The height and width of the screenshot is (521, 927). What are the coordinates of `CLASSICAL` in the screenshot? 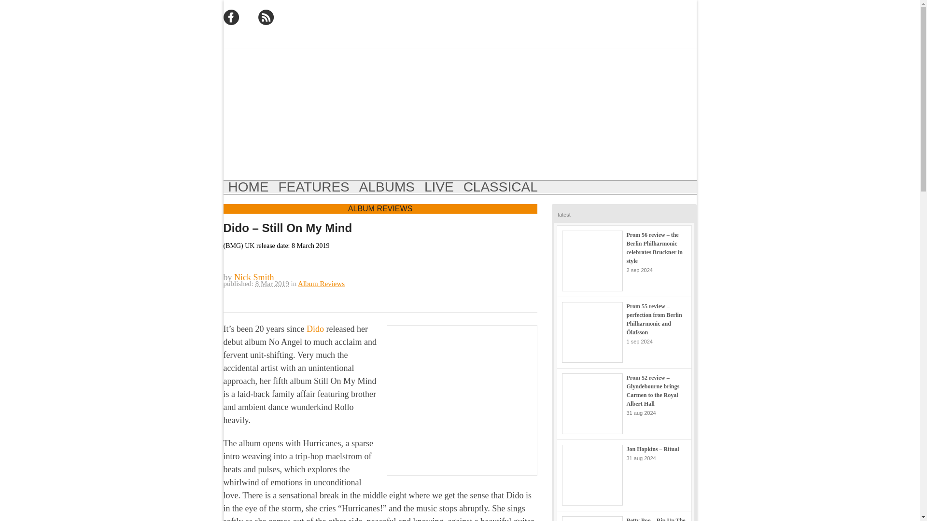 It's located at (500, 187).